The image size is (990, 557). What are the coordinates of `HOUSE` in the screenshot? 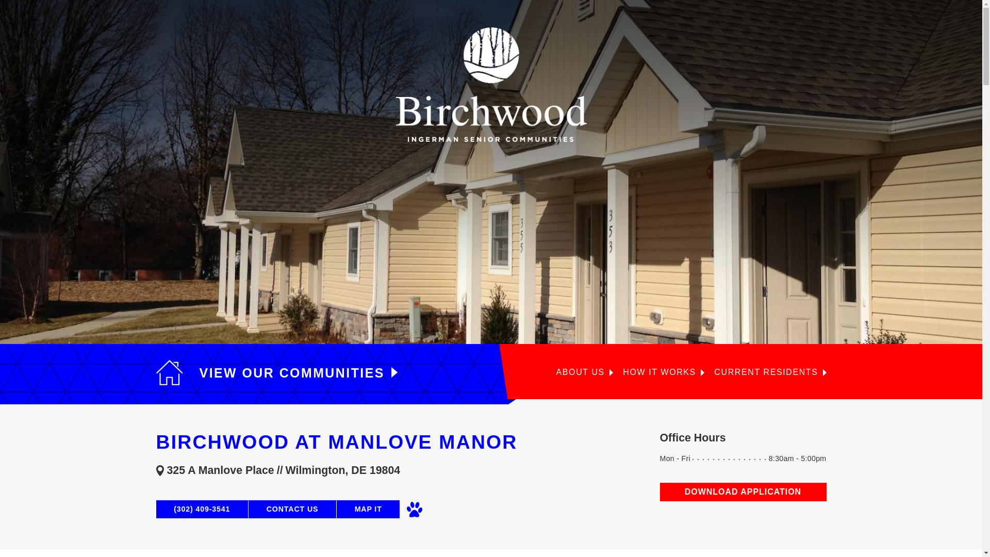 It's located at (169, 372).